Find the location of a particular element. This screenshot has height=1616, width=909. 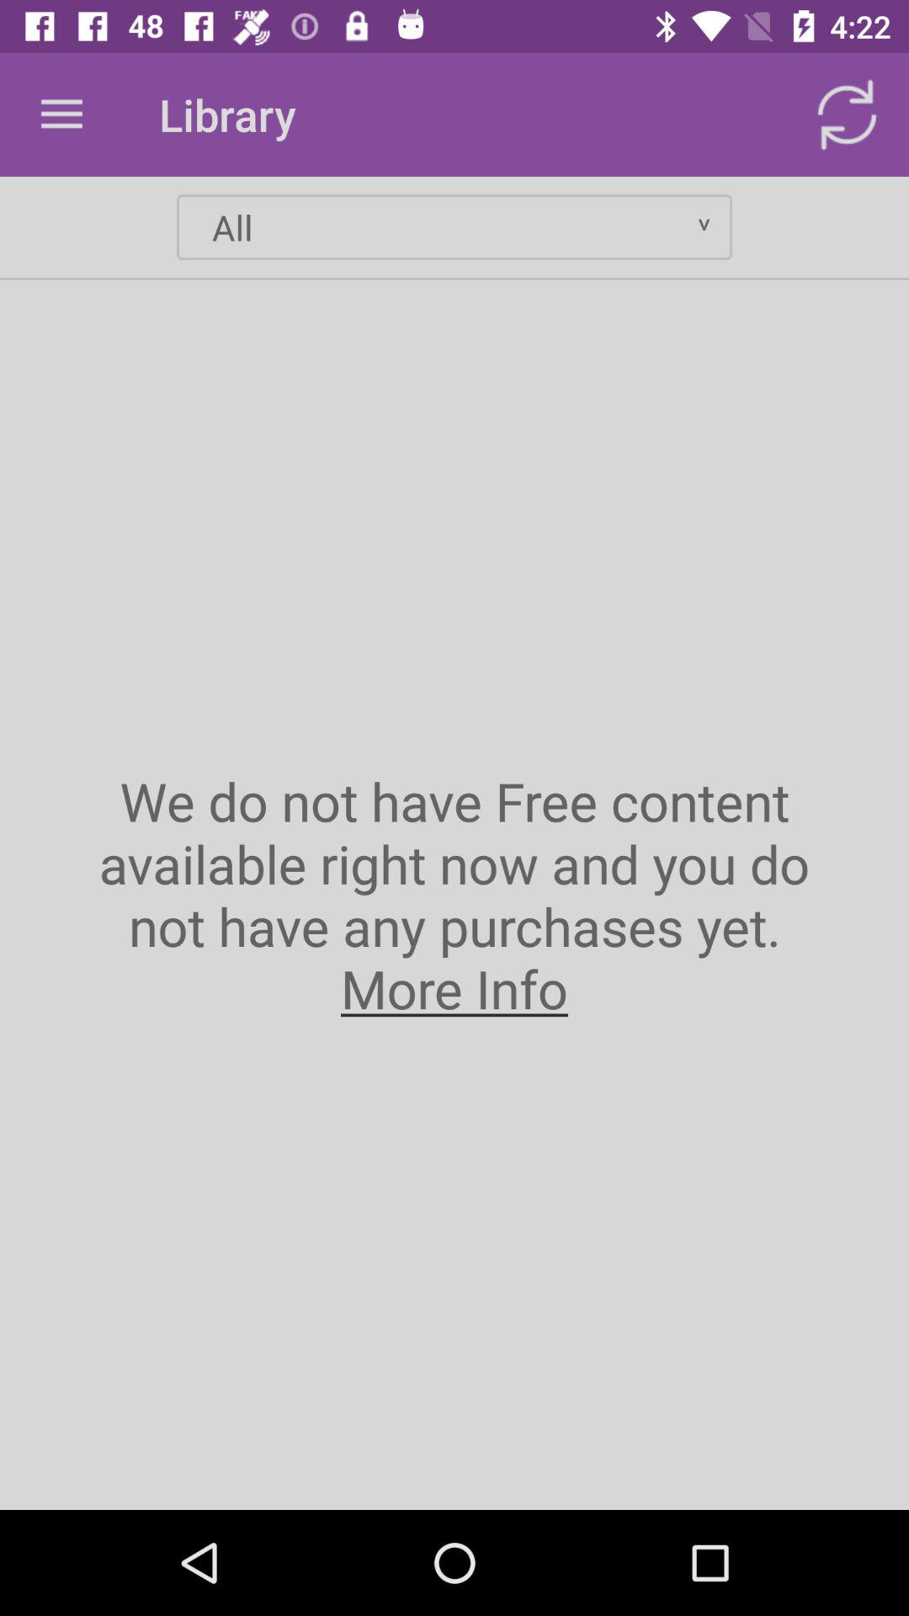

click item next to the library item is located at coordinates (847, 114).